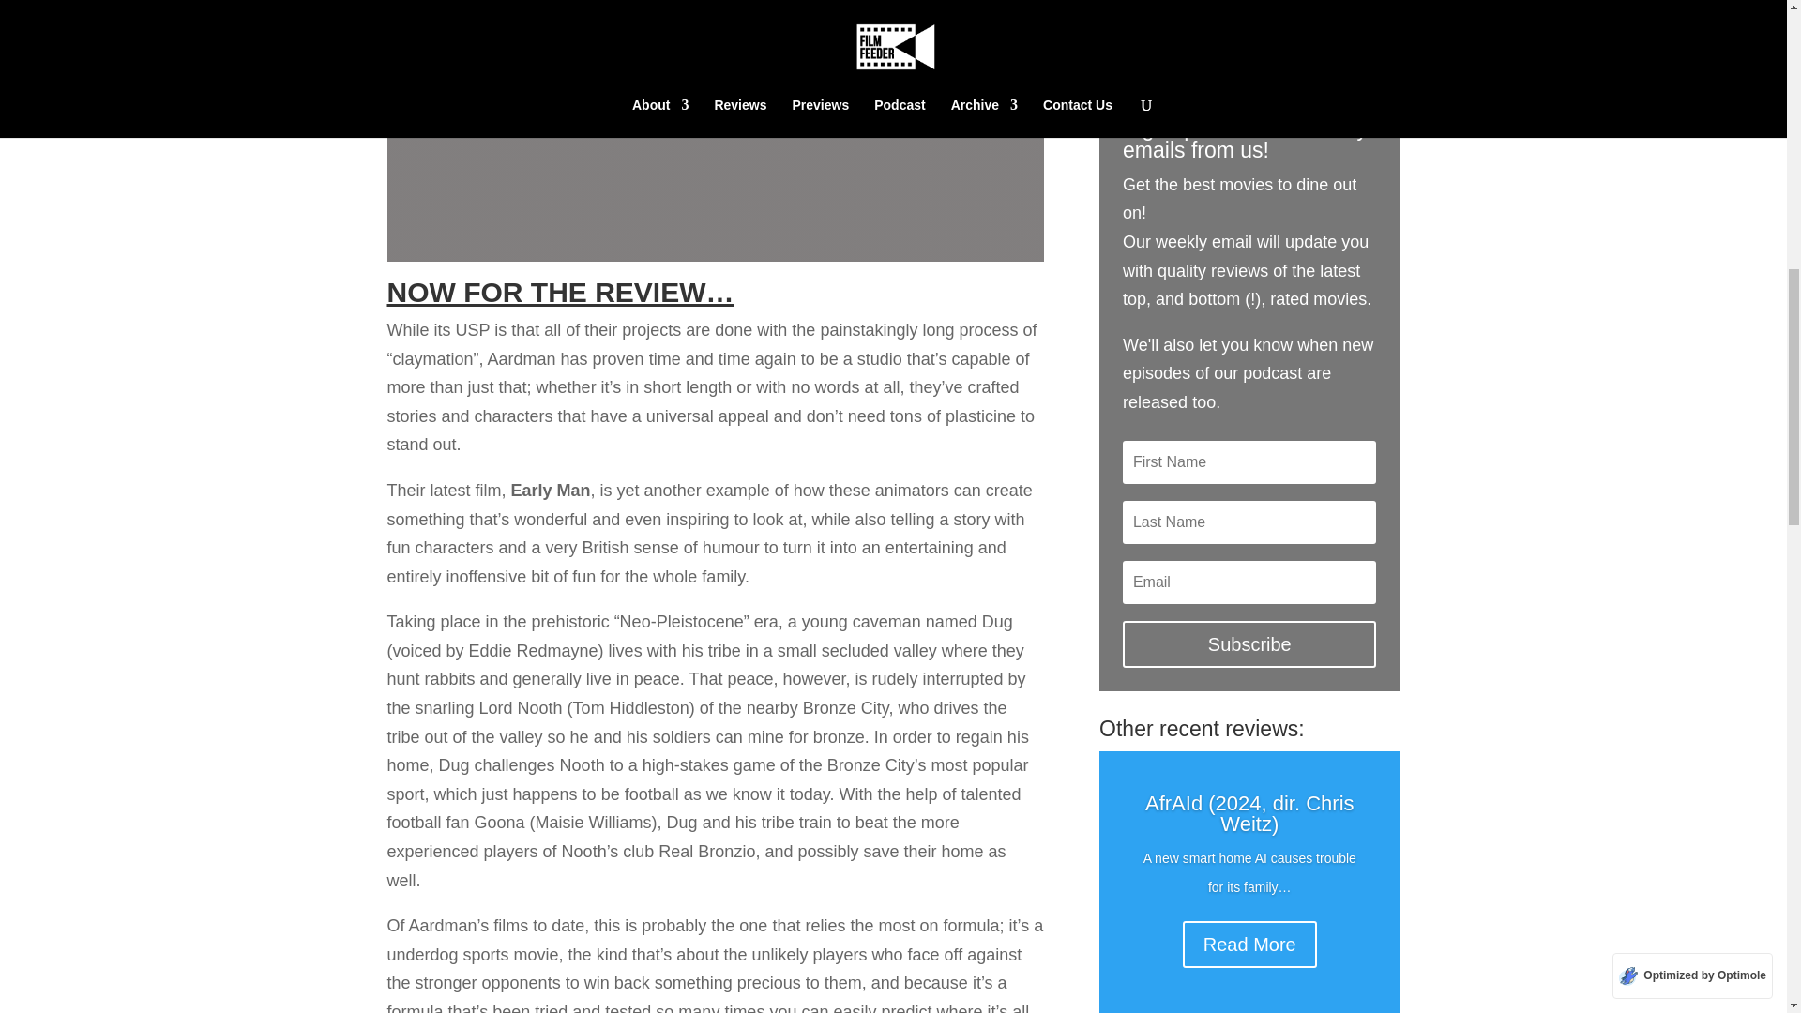 The height and width of the screenshot is (1013, 1801). I want to click on SUPPORT US ON PATREON, so click(1249, 34).